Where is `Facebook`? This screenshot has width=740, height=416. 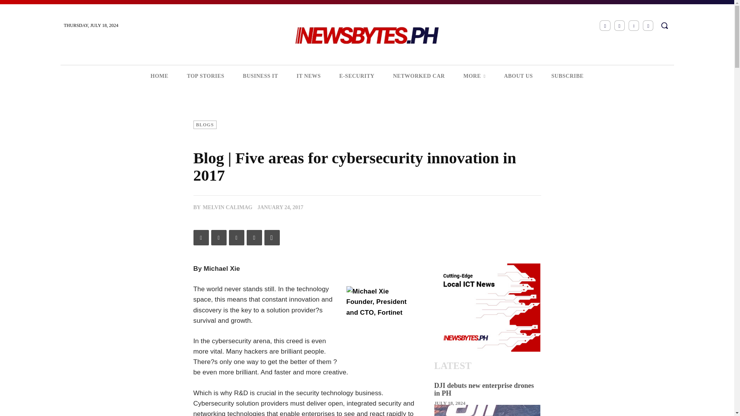
Facebook is located at coordinates (201, 238).